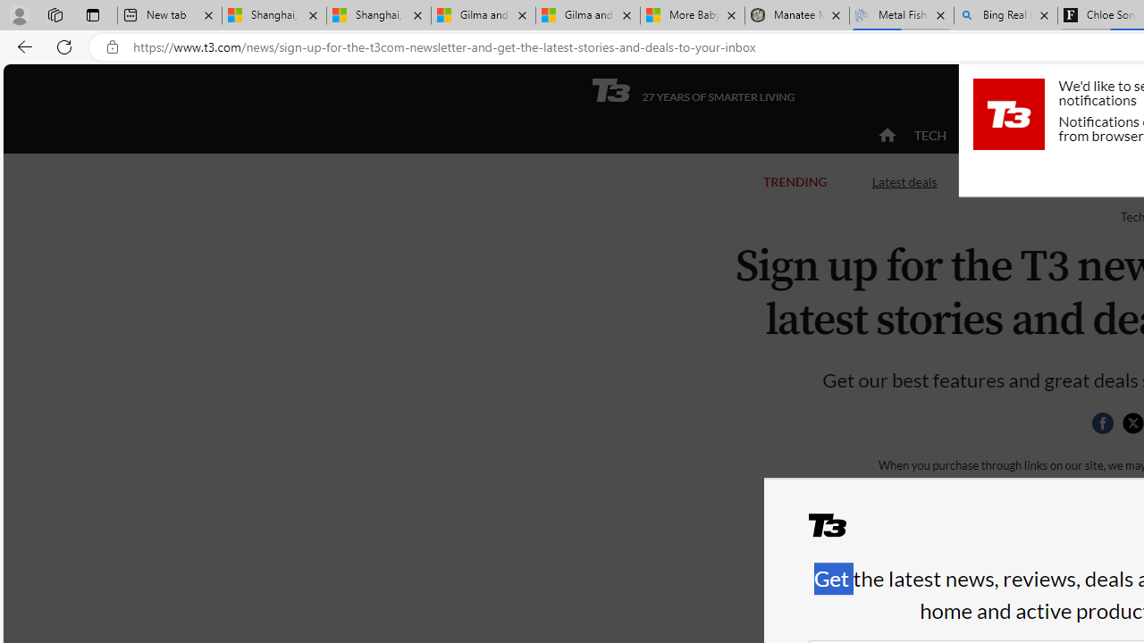  Describe the element at coordinates (1103, 136) in the screenshot. I see `HOME LIVING` at that location.